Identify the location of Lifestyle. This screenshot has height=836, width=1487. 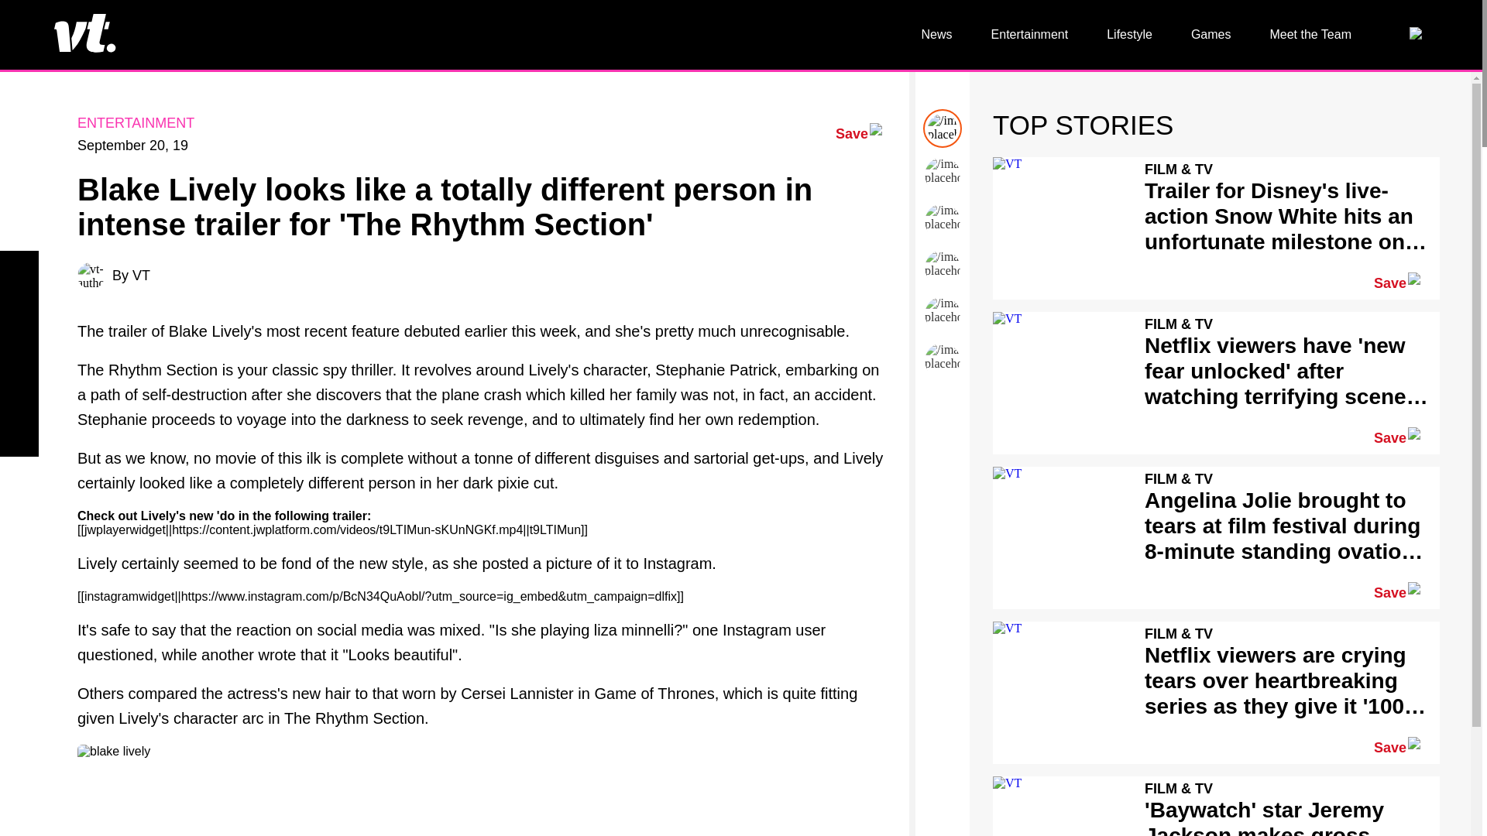
(1129, 34).